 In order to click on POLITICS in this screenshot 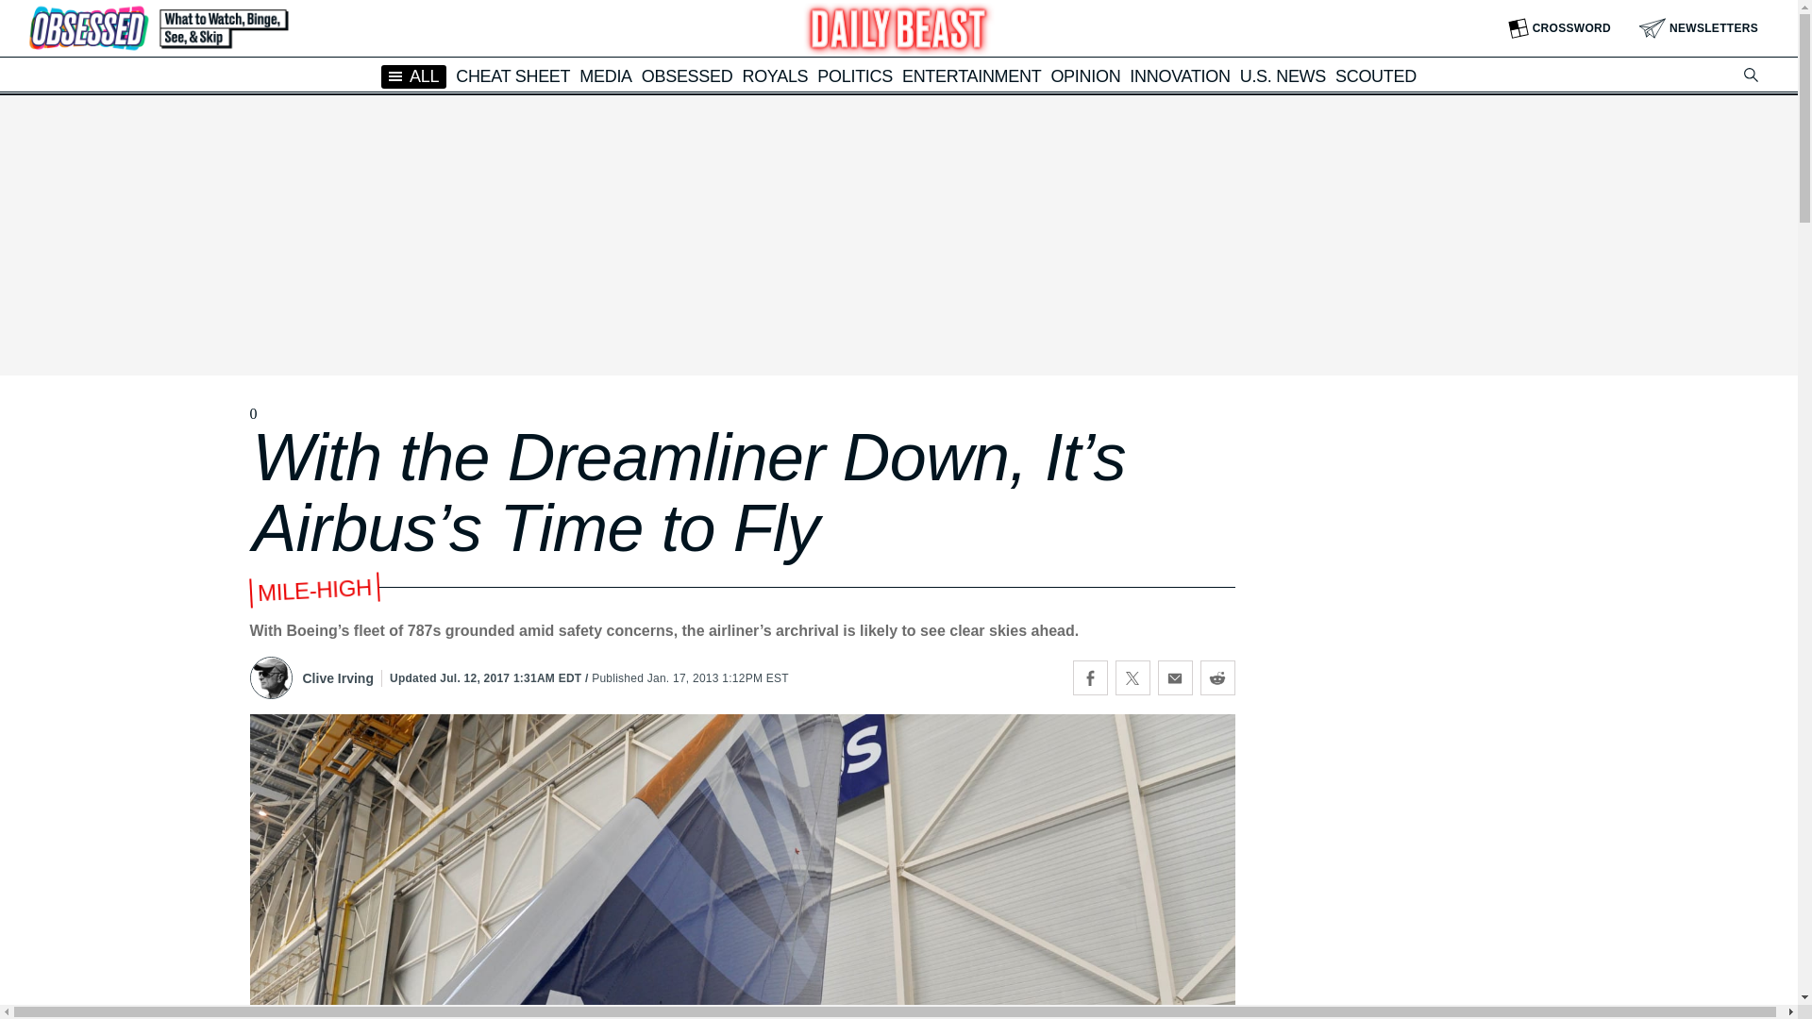, I will do `click(855, 75)`.